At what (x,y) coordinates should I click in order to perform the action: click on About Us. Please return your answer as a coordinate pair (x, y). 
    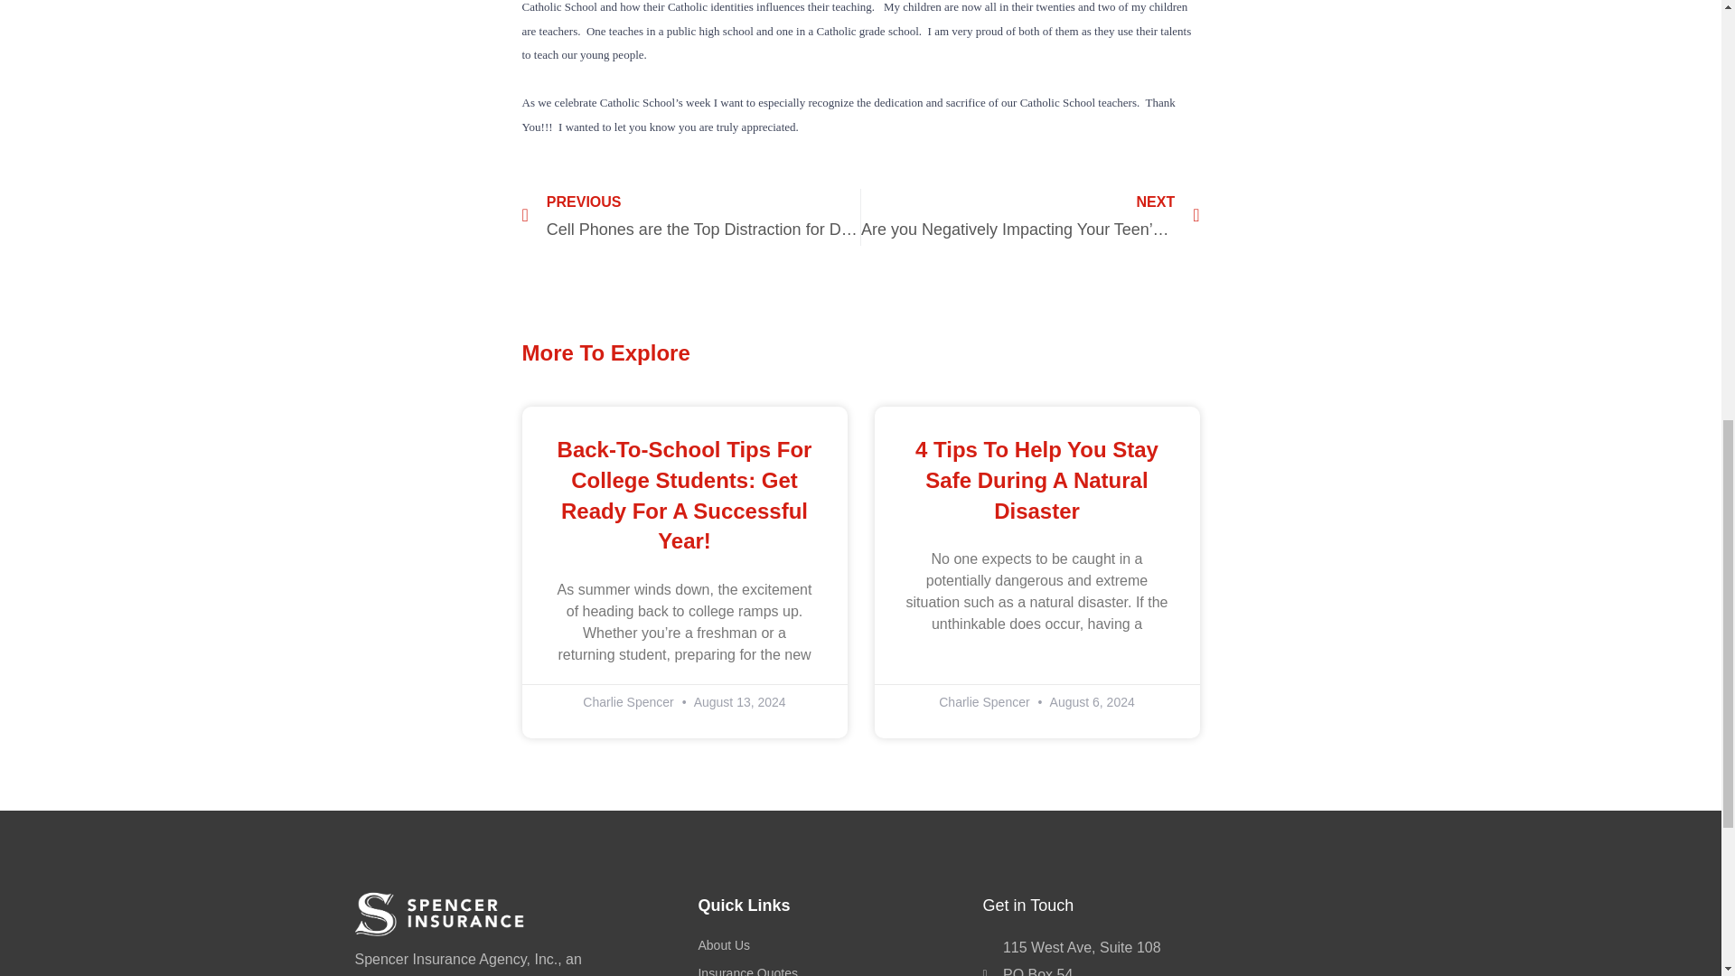
    Looking at the image, I should click on (830, 945).